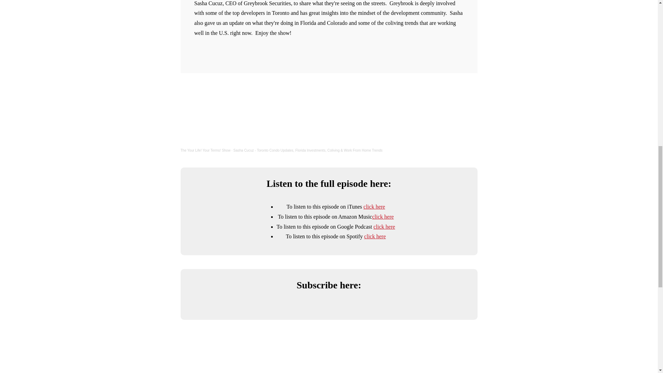 The width and height of the screenshot is (663, 373). I want to click on click here, so click(374, 207).